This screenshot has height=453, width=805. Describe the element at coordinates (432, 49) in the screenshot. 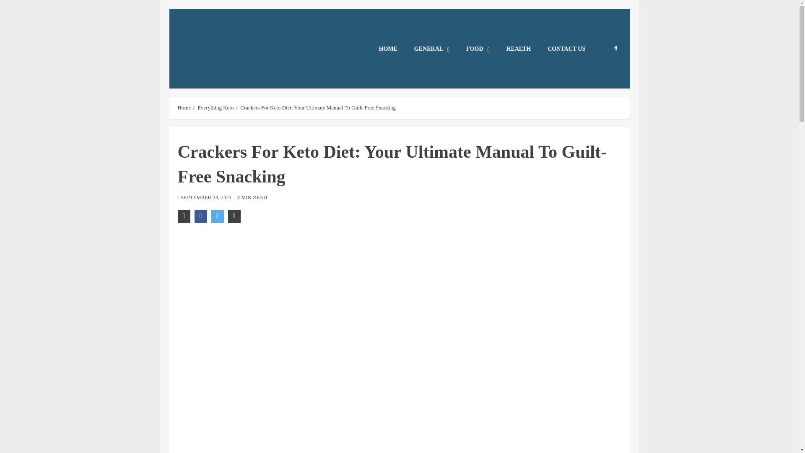

I see `GENERAL` at that location.